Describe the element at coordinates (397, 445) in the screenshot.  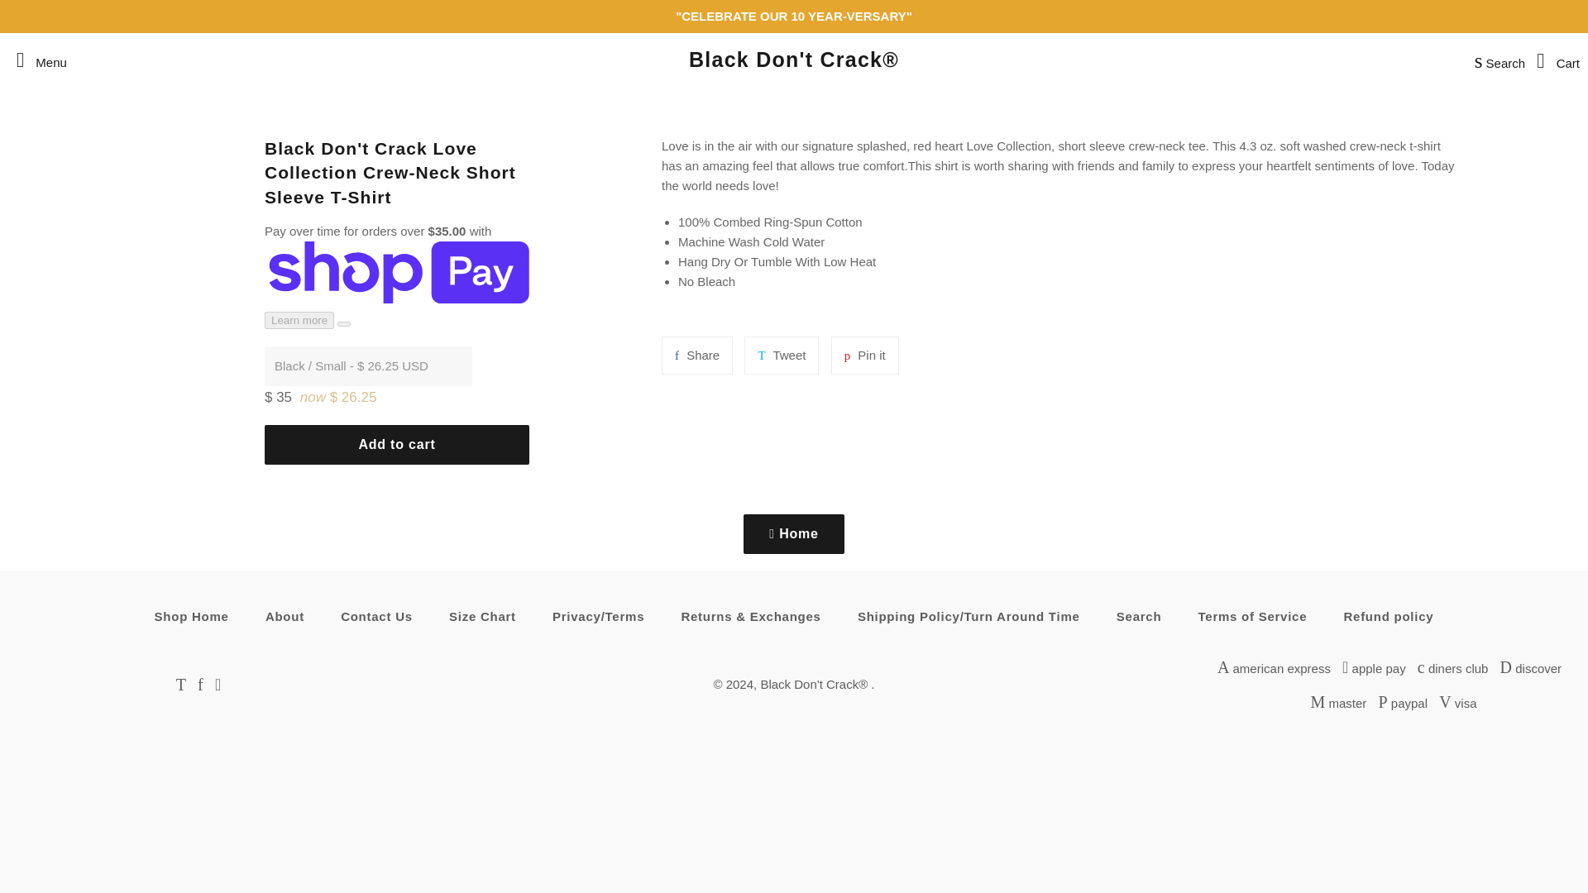
I see `Add to cart` at that location.